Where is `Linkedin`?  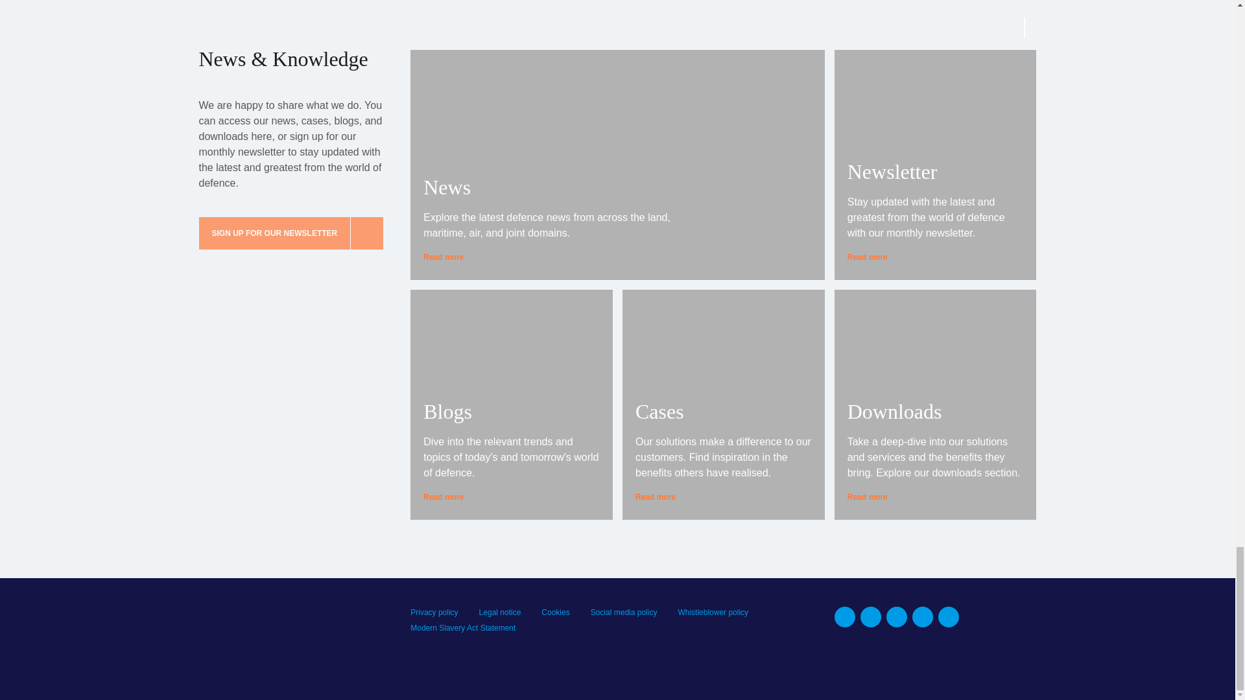 Linkedin is located at coordinates (844, 617).